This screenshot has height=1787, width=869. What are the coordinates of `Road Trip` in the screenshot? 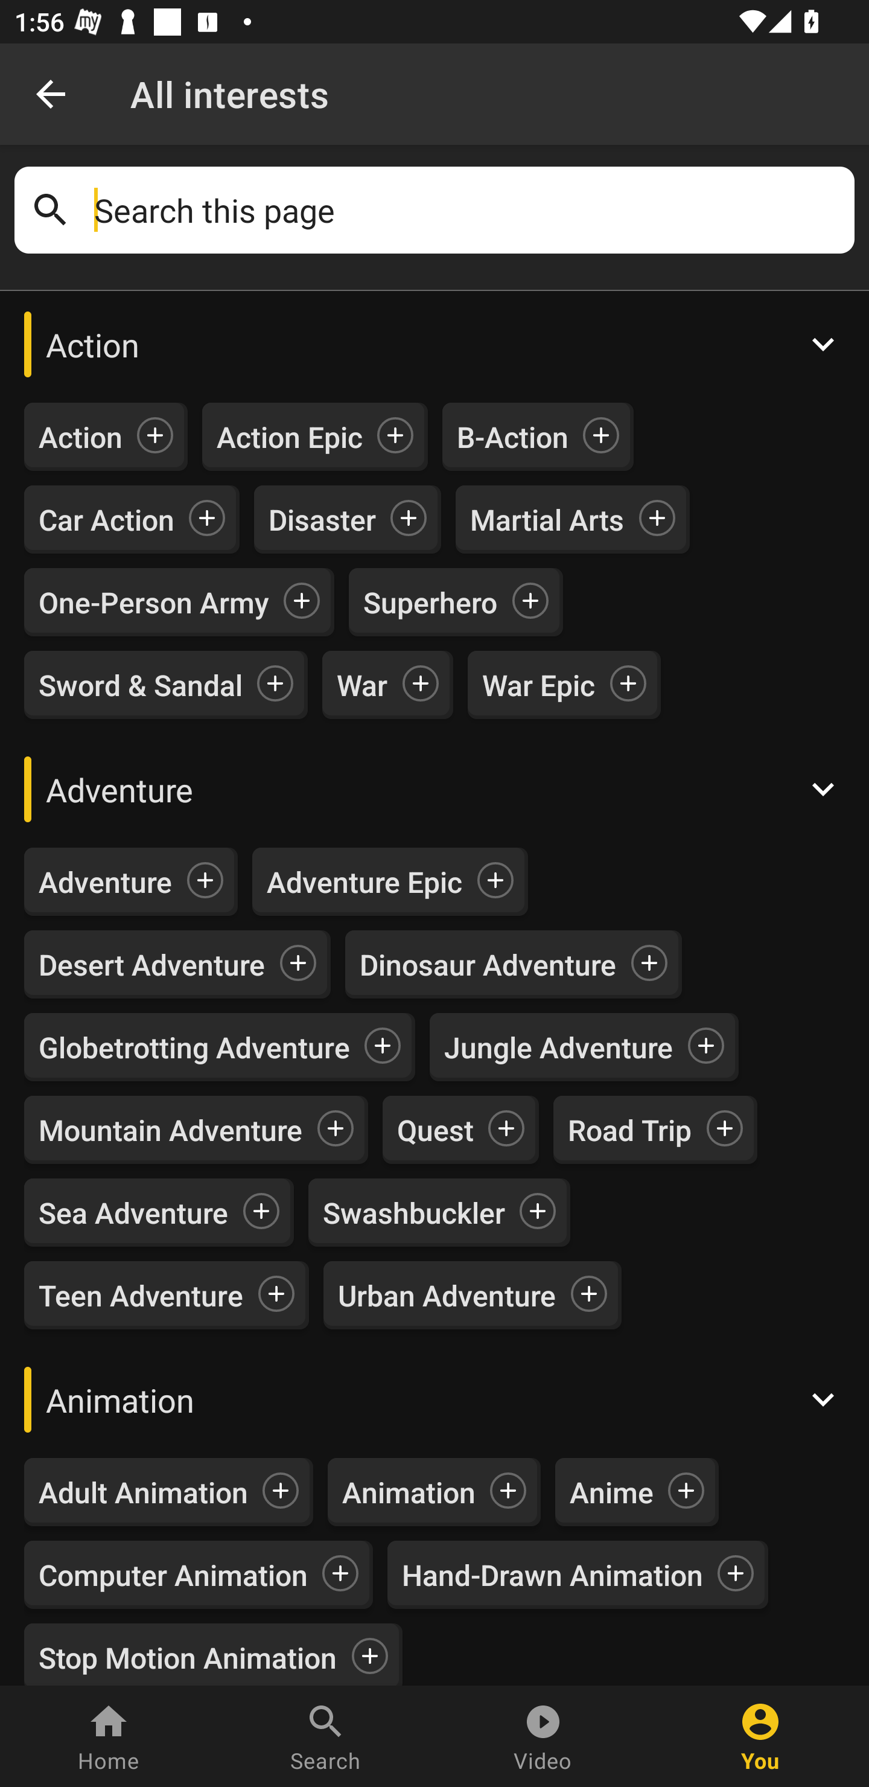 It's located at (630, 1129).